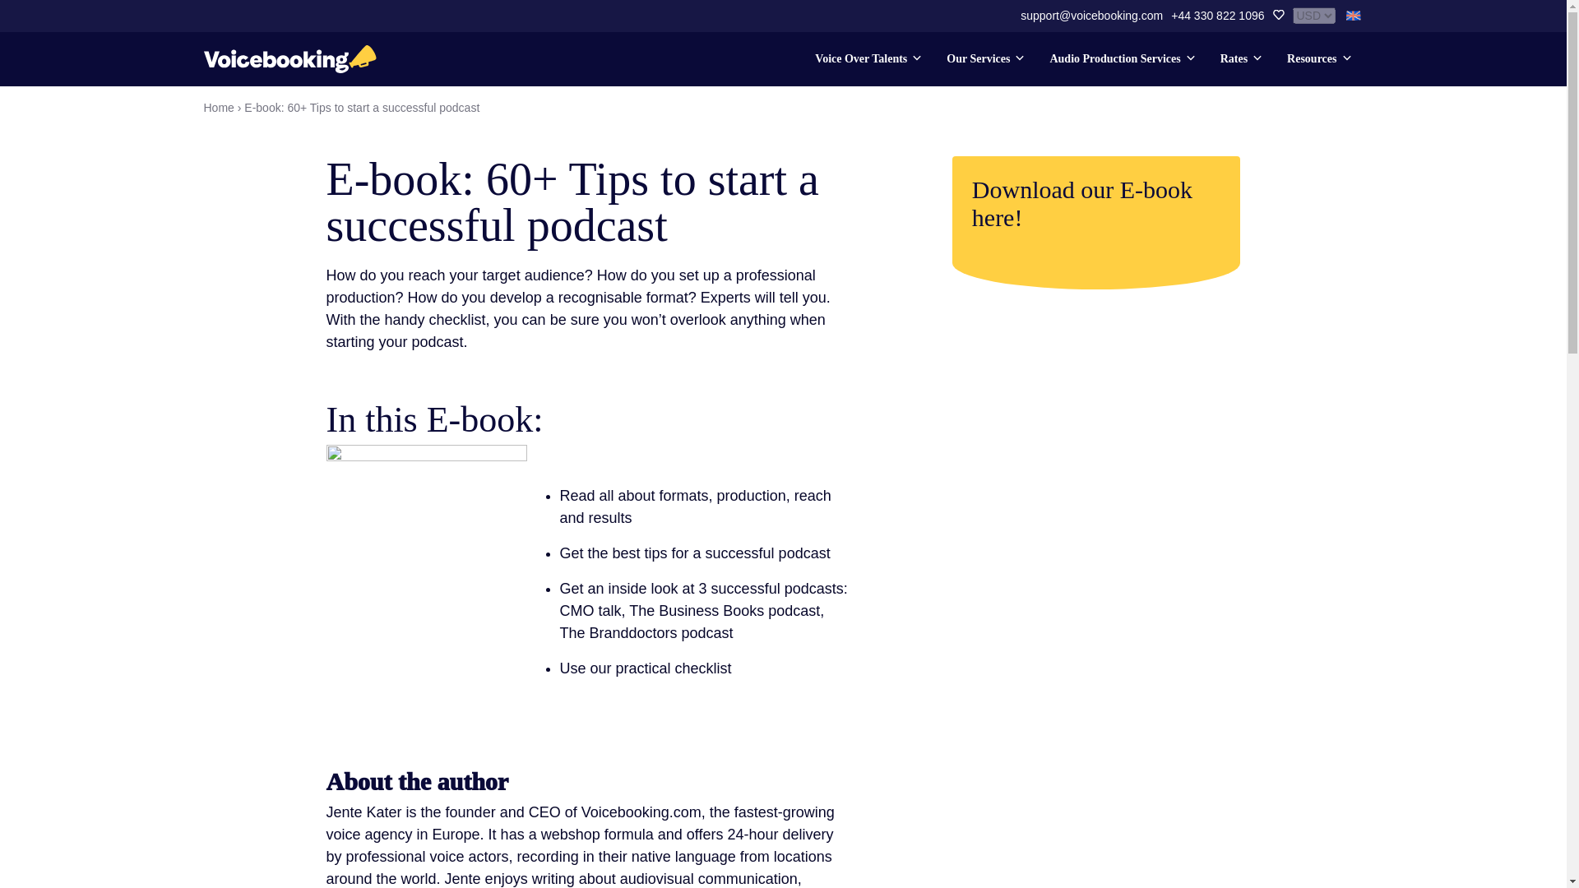  I want to click on Voicebooking.com, so click(289, 58).